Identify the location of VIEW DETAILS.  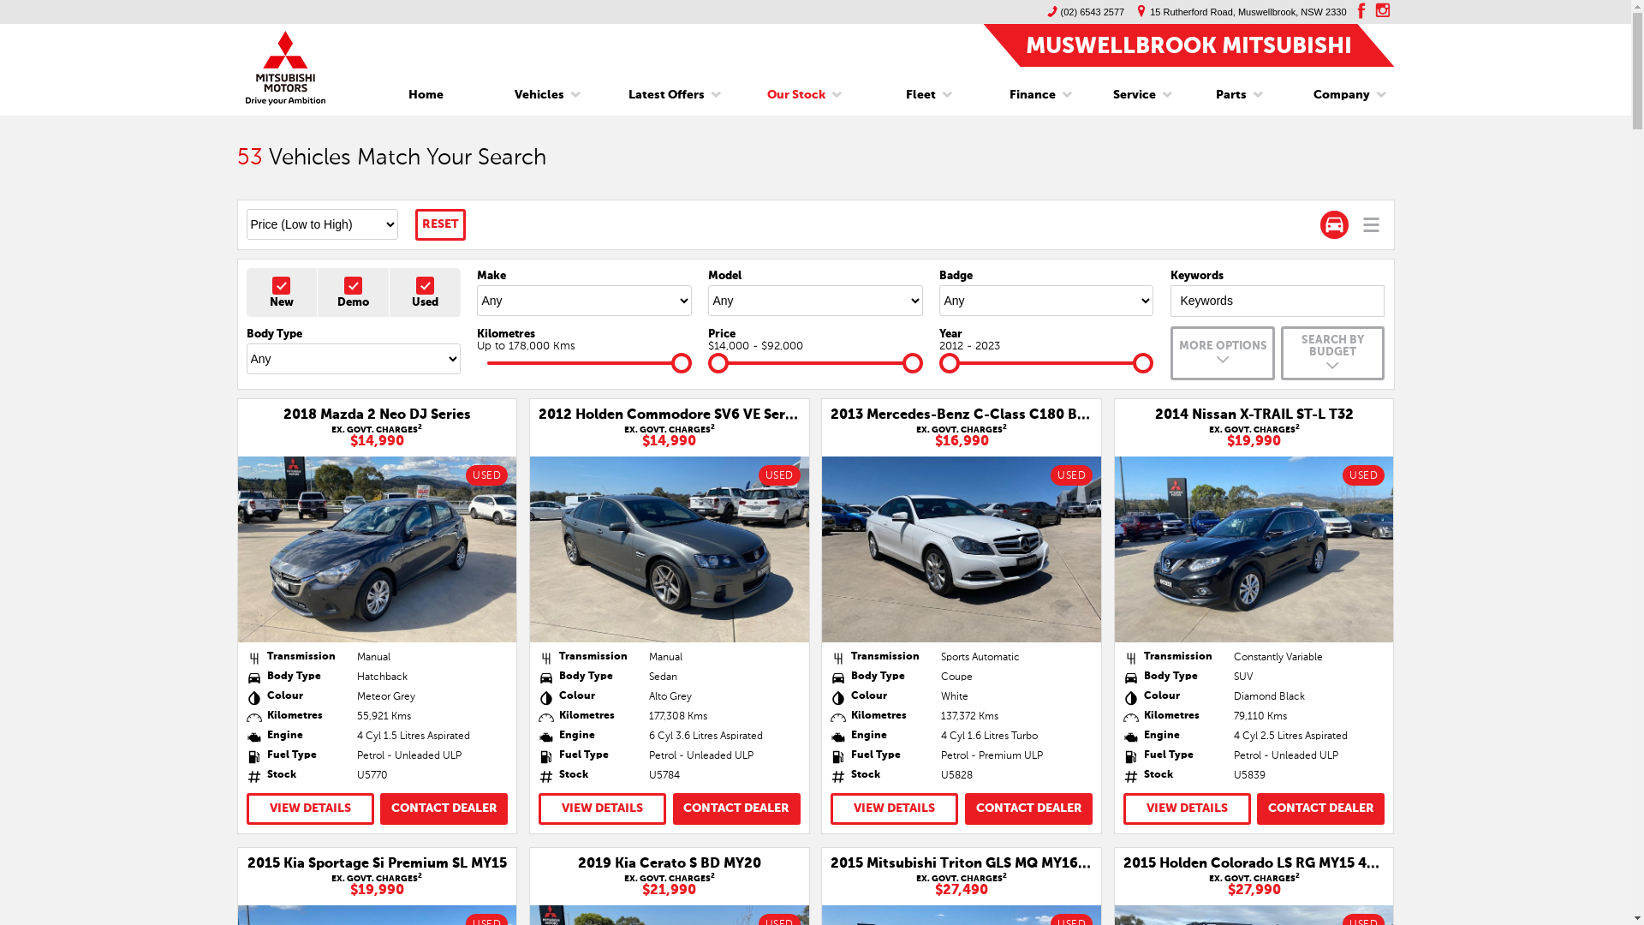
(1187, 809).